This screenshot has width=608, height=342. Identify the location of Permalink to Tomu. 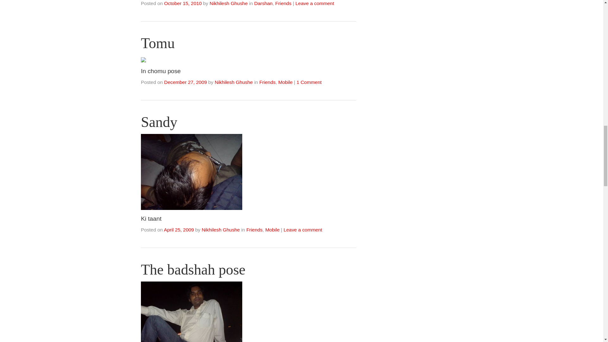
(158, 43).